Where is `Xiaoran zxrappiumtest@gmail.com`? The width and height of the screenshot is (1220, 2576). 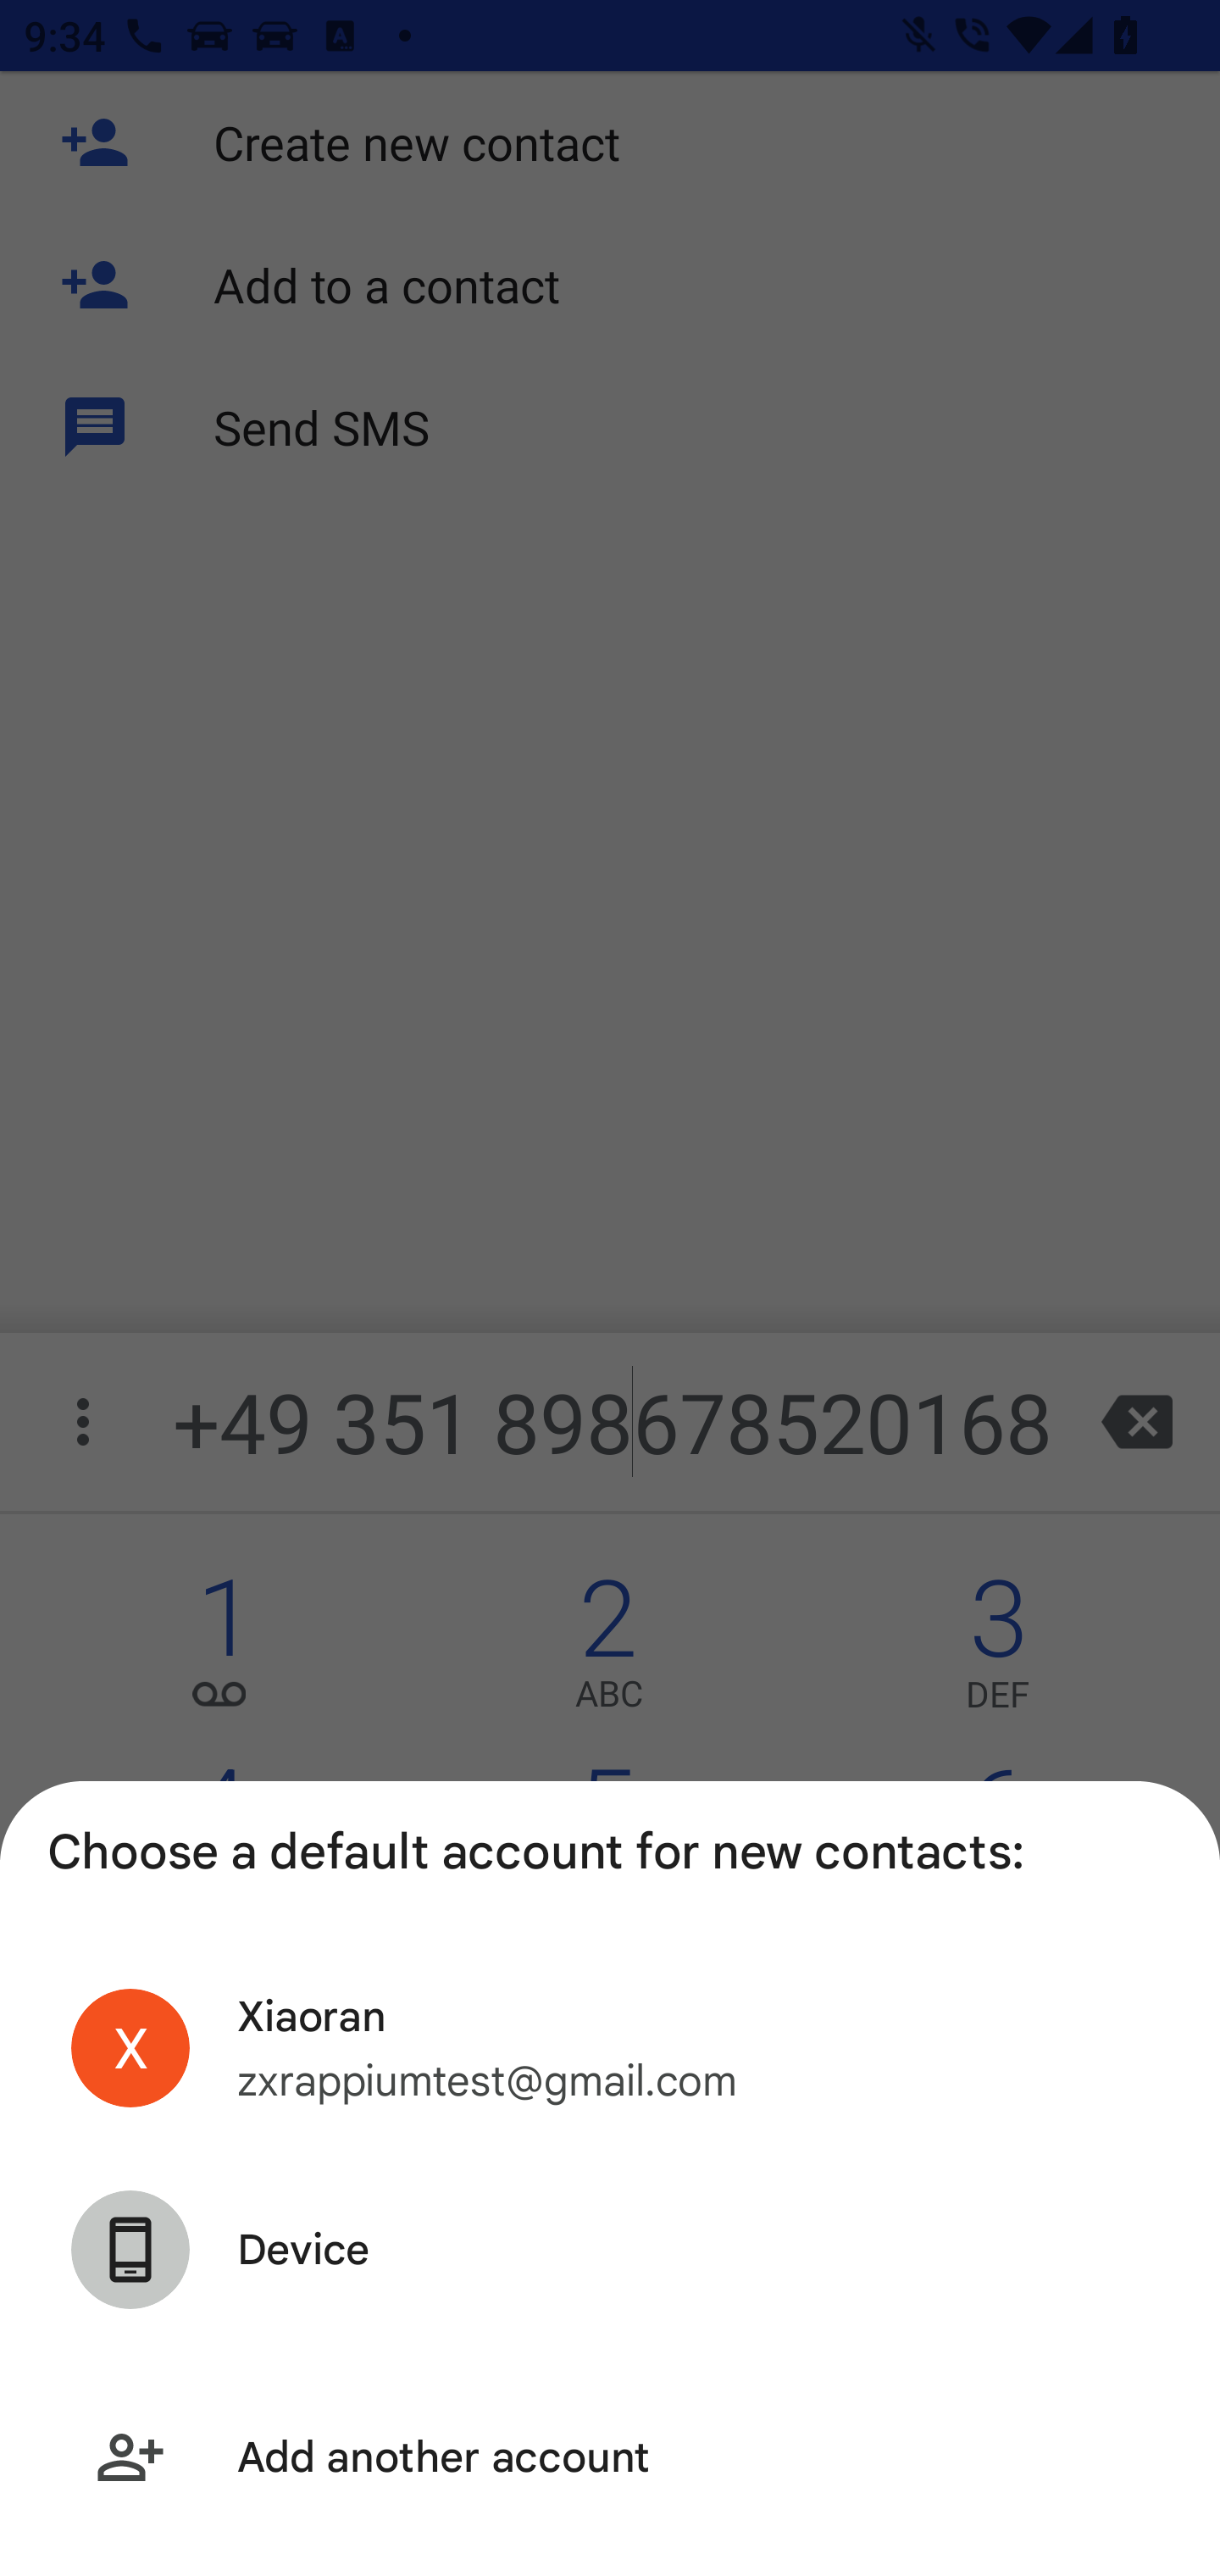
Xiaoran zxrappiumtest@gmail.com is located at coordinates (610, 2047).